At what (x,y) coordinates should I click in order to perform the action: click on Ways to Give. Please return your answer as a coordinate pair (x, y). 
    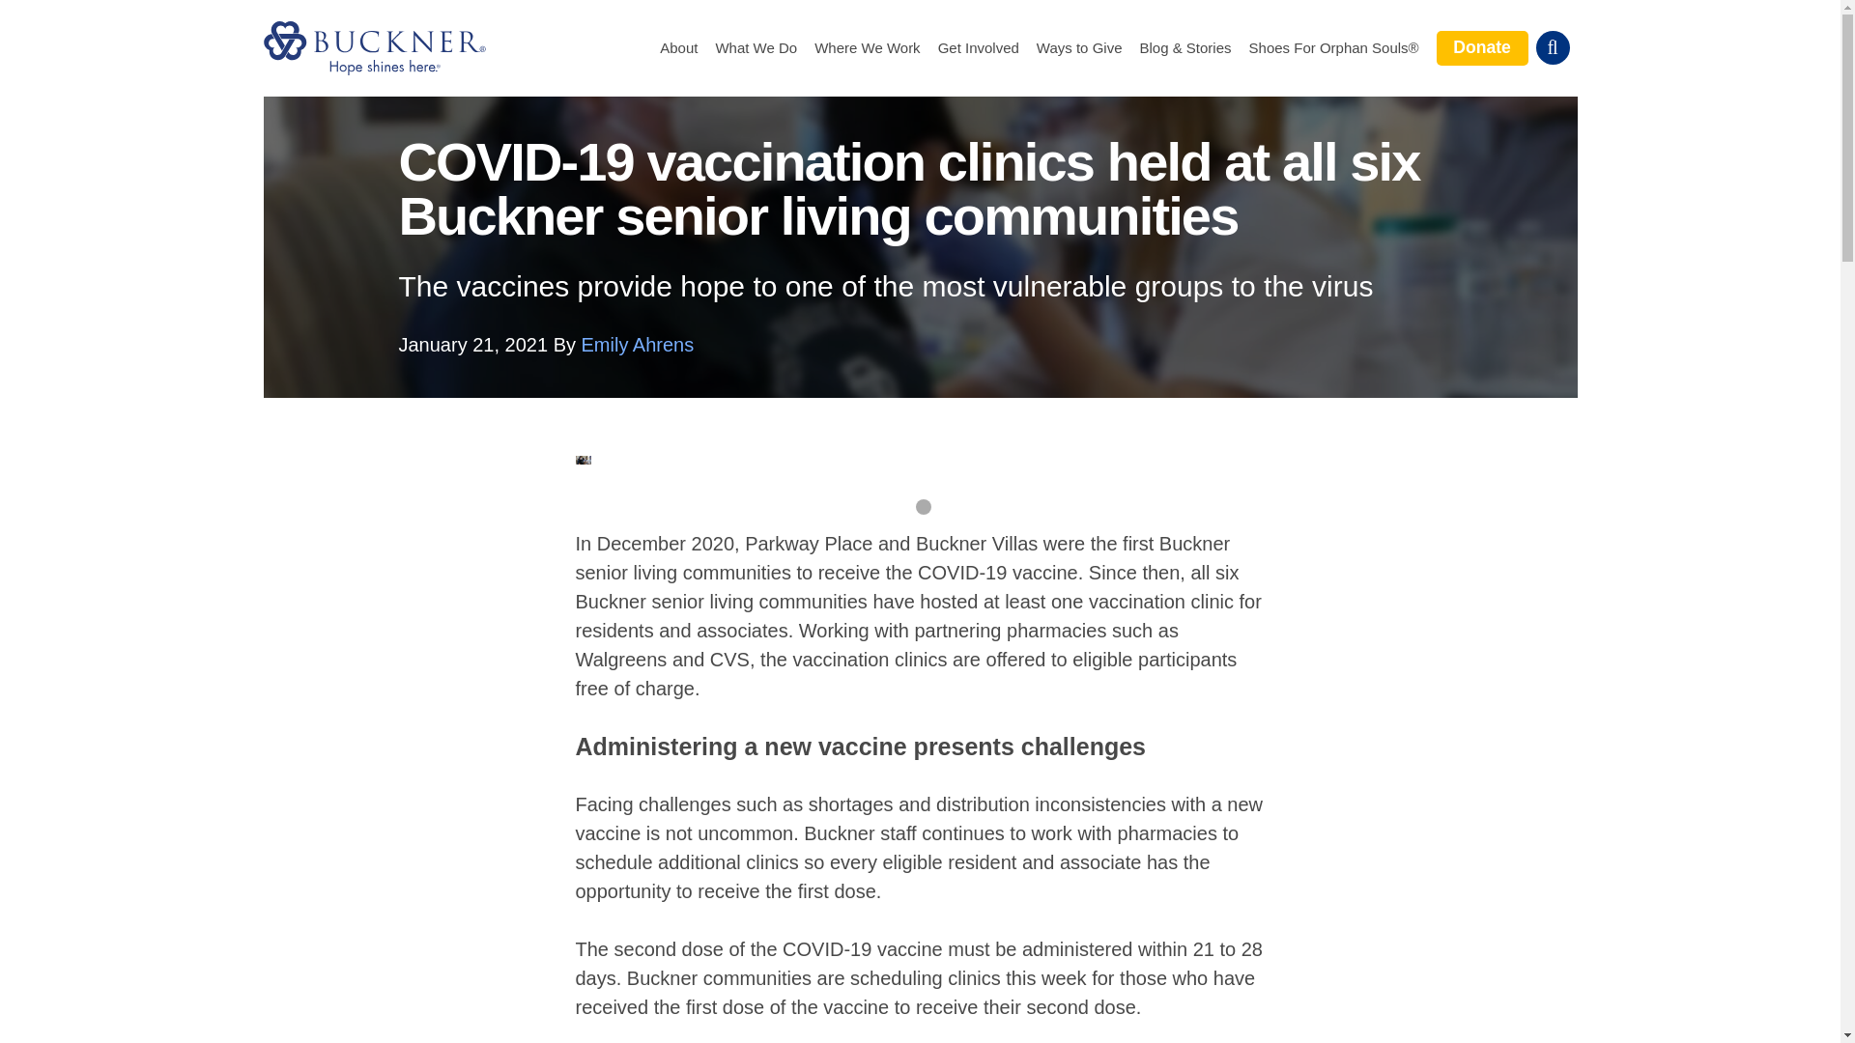
    Looking at the image, I should click on (1079, 48).